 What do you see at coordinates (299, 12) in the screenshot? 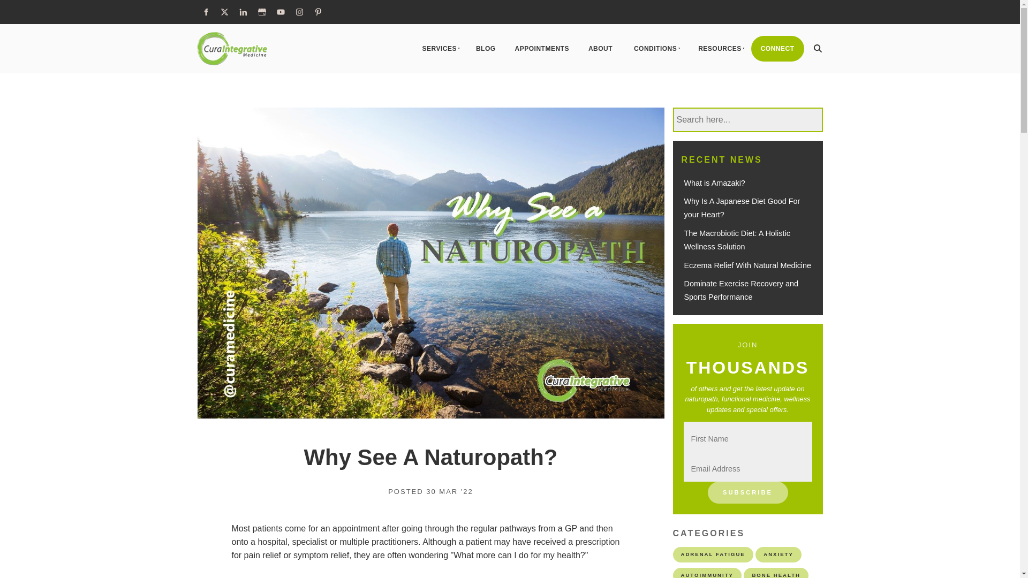
I see `Instagram` at bounding box center [299, 12].